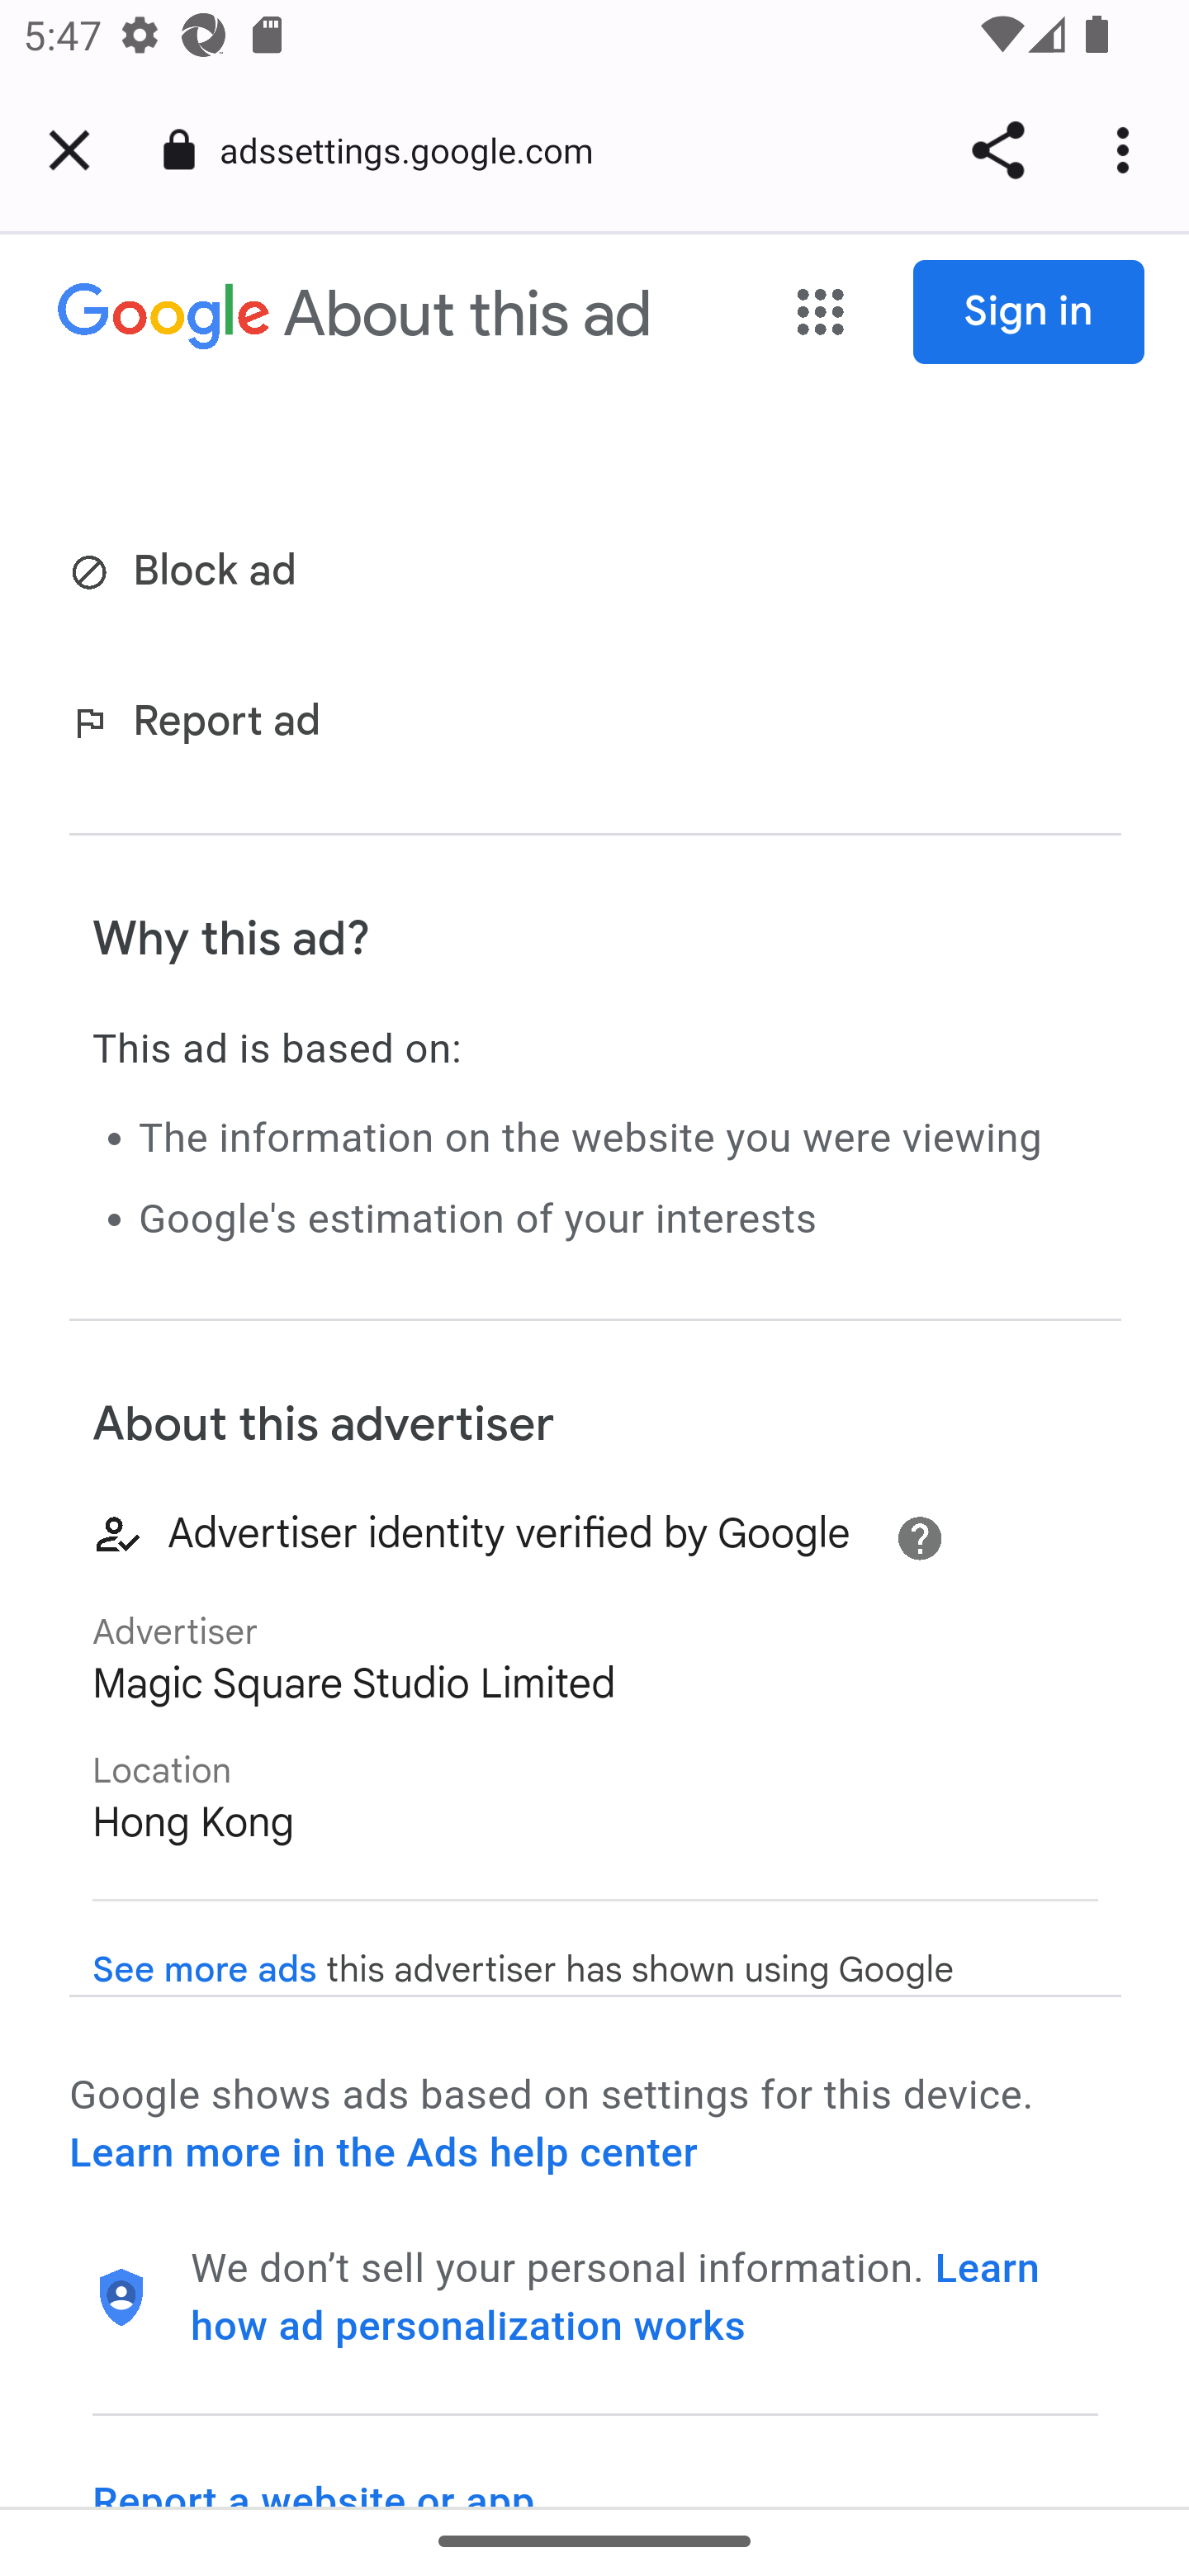 The height and width of the screenshot is (2576, 1189). Describe the element at coordinates (418, 149) in the screenshot. I see `adssettings.google.com` at that location.